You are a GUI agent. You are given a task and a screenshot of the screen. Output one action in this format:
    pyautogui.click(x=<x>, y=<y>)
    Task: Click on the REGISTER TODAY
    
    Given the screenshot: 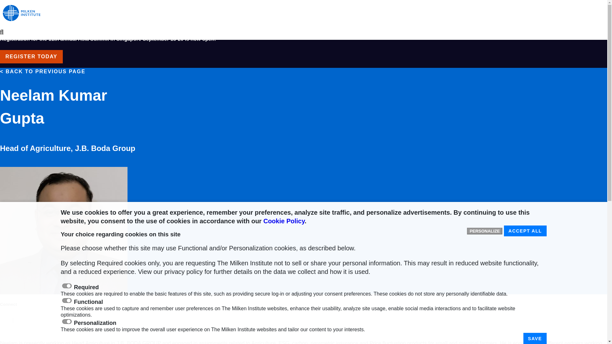 What is the action you would take?
    pyautogui.click(x=31, y=56)
    